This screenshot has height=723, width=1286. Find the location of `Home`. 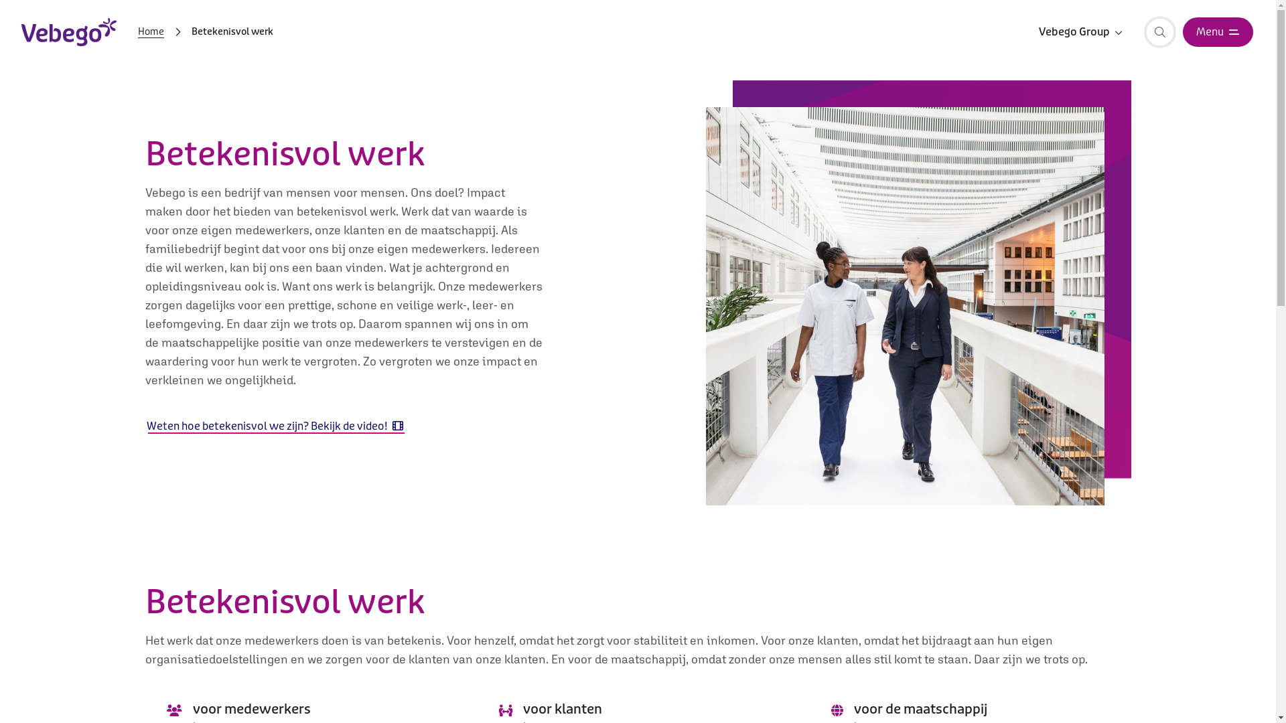

Home is located at coordinates (151, 32).